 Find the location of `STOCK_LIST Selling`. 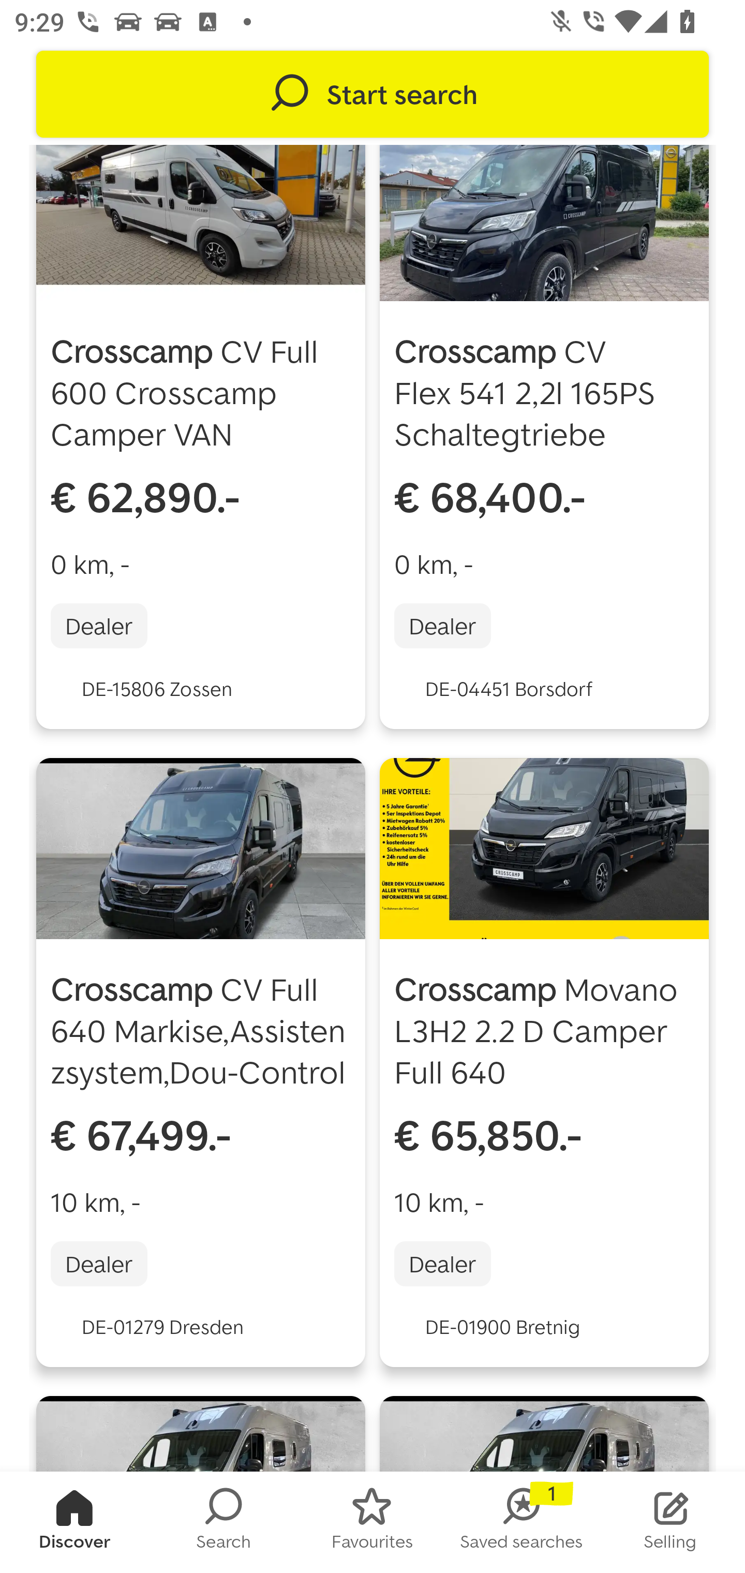

STOCK_LIST Selling is located at coordinates (671, 1522).